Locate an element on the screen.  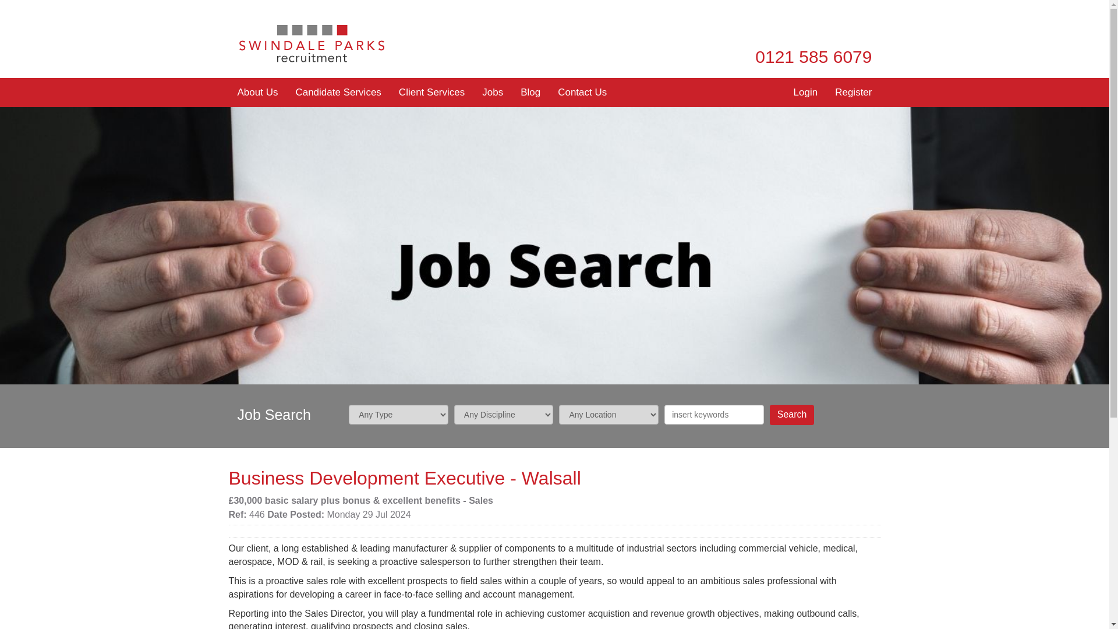
0121 585 6079 is located at coordinates (813, 56).